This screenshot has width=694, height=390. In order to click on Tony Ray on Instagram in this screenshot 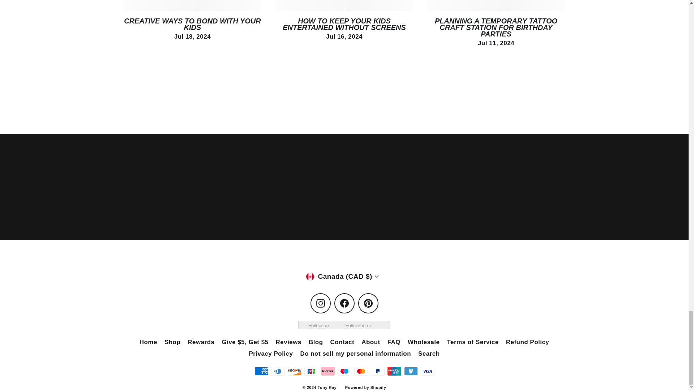, I will do `click(320, 303)`.